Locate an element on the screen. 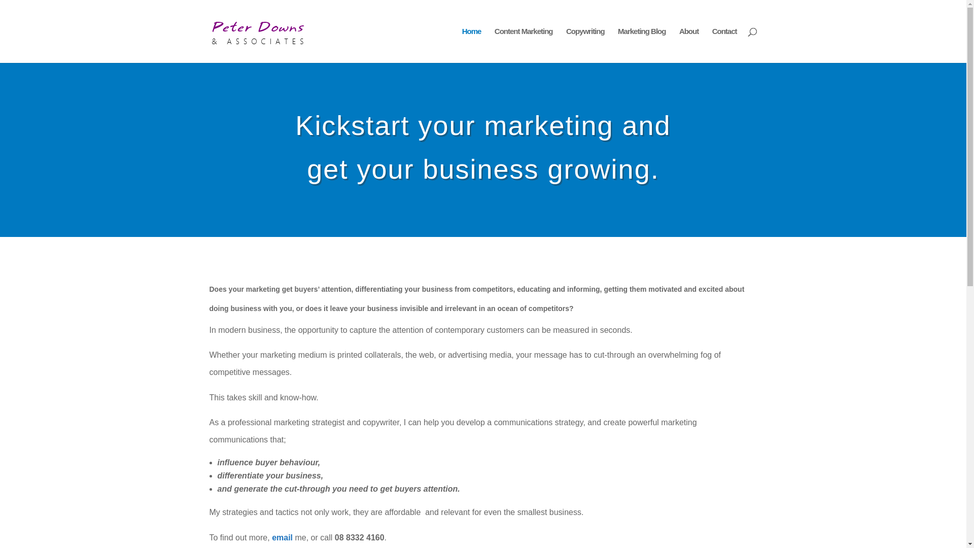  Content Marketing is located at coordinates (524, 46).